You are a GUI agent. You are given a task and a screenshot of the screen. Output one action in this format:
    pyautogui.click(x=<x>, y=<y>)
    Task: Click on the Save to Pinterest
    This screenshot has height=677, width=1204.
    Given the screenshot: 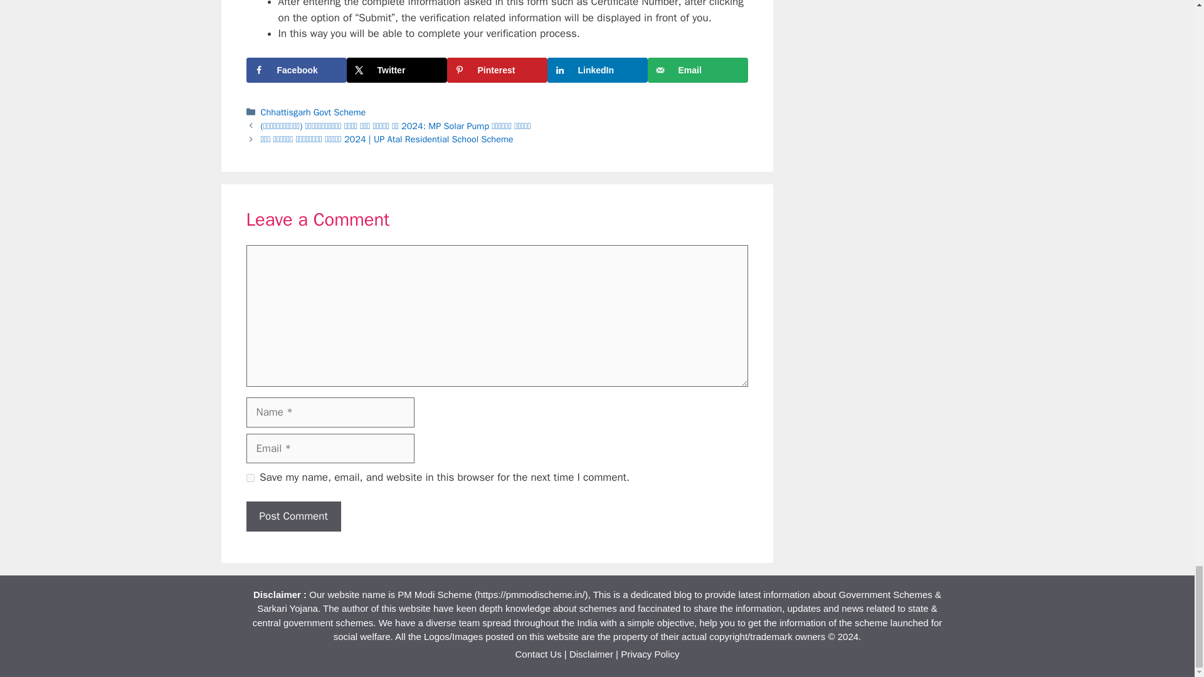 What is the action you would take?
    pyautogui.click(x=497, y=70)
    